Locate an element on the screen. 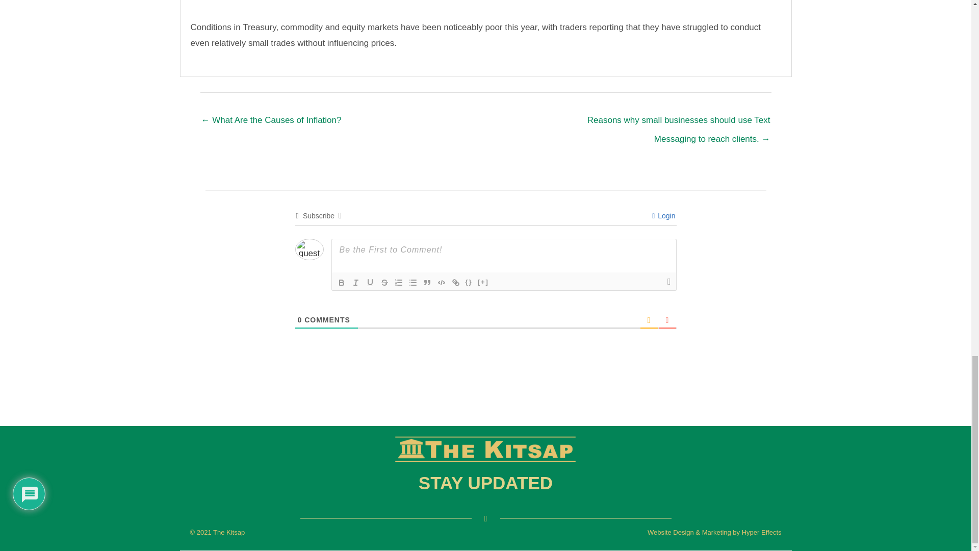 This screenshot has height=551, width=979. Login is located at coordinates (663, 215).